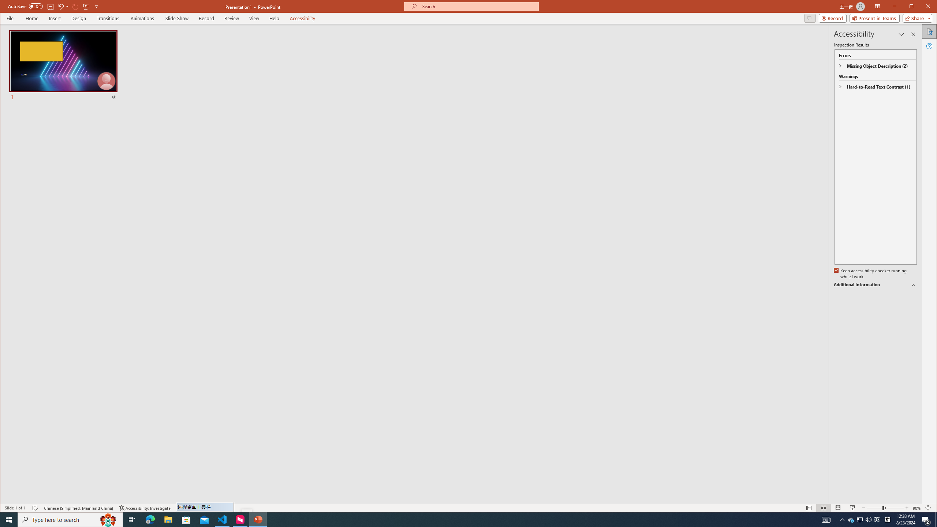 Image resolution: width=937 pixels, height=527 pixels. What do you see at coordinates (25, 6) in the screenshot?
I see `AutoSave` at bounding box center [25, 6].